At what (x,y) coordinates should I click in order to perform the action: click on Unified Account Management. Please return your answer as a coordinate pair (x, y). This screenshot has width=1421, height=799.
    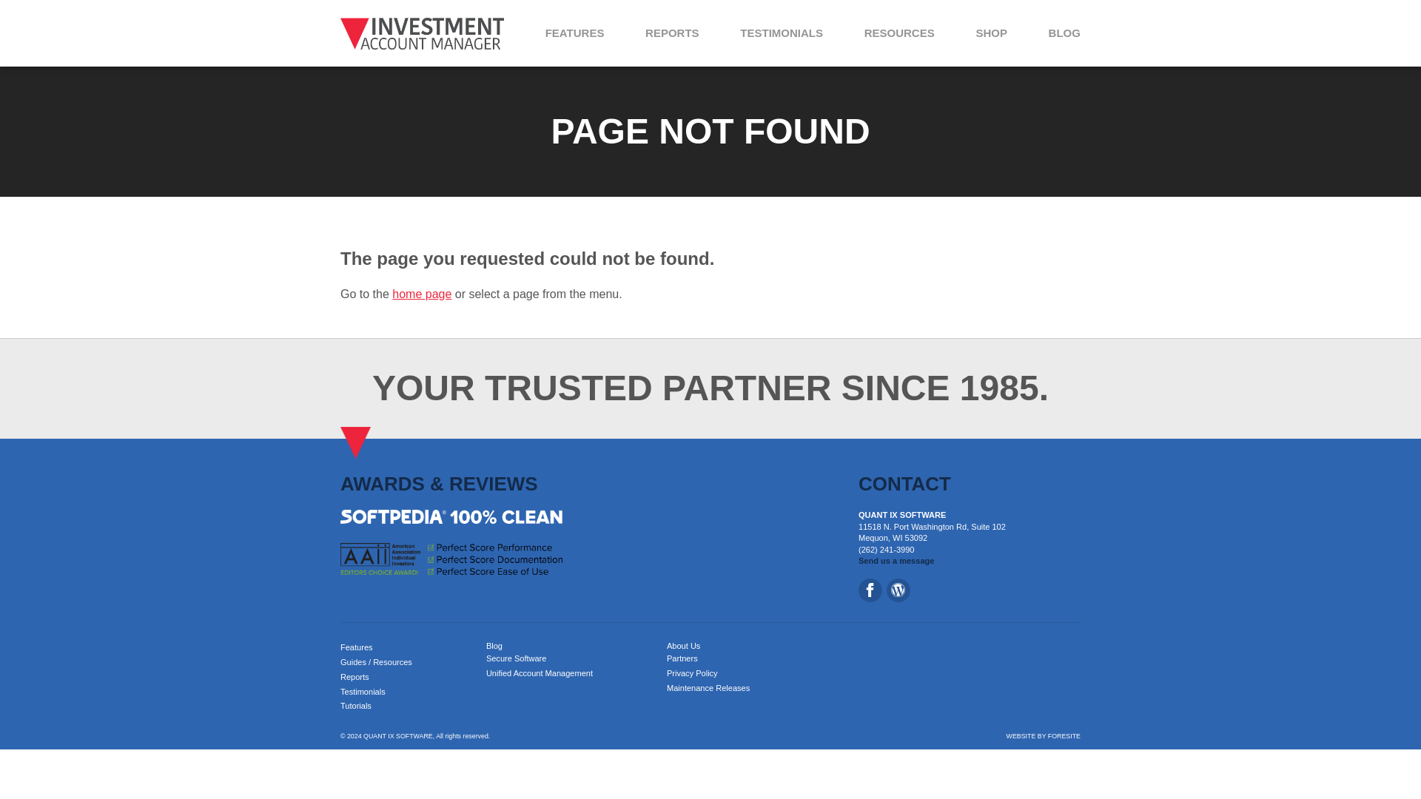
    Looking at the image, I should click on (539, 672).